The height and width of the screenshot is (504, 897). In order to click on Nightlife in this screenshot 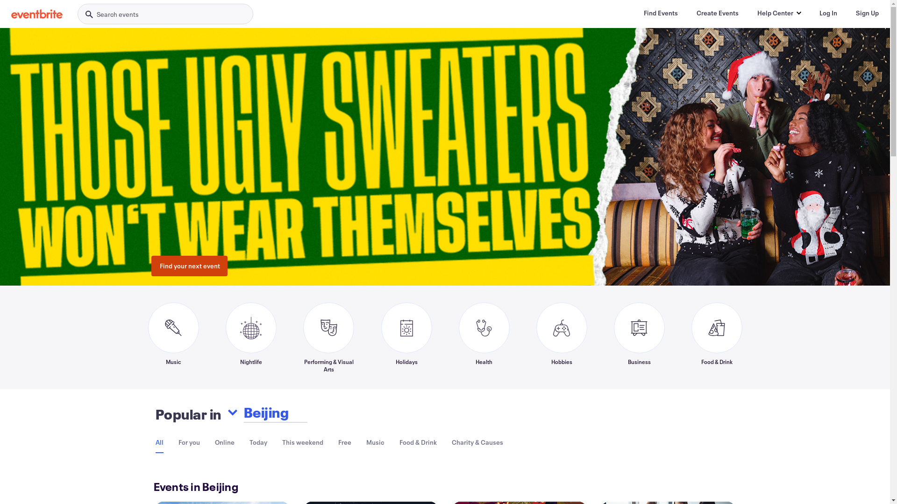, I will do `click(250, 337)`.